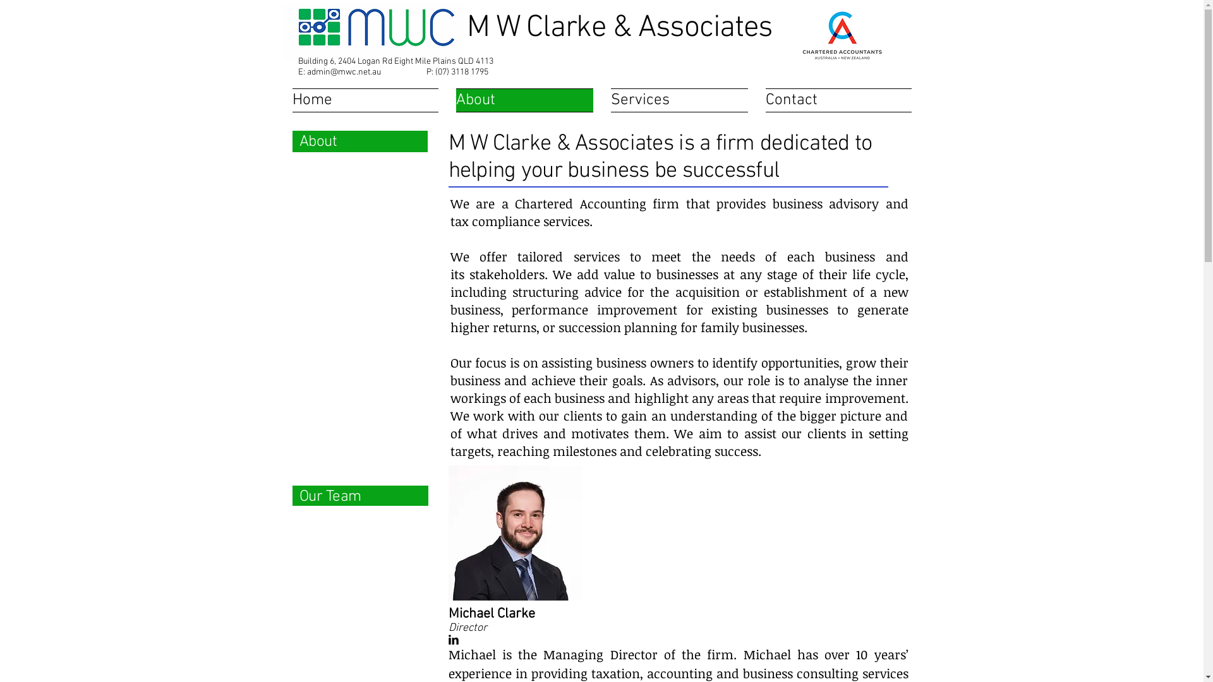 Image resolution: width=1213 pixels, height=682 pixels. What do you see at coordinates (516, 533) in the screenshot?
I see `MWC profile picture.jpg` at bounding box center [516, 533].